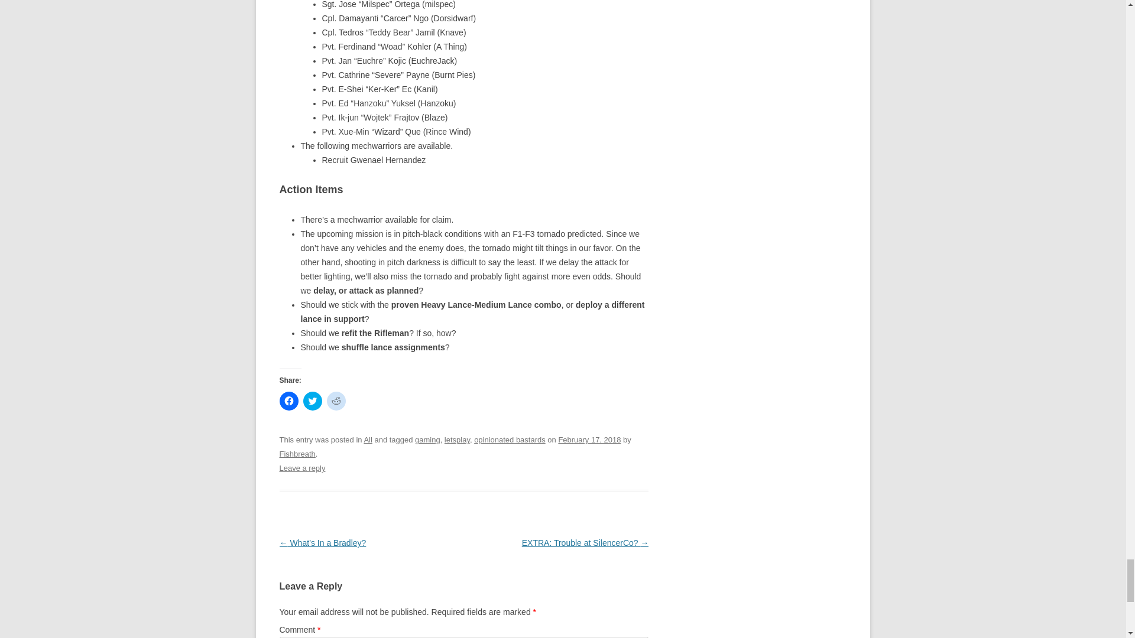 This screenshot has height=638, width=1135. Describe the element at coordinates (336, 401) in the screenshot. I see `Click to share on Reddit` at that location.